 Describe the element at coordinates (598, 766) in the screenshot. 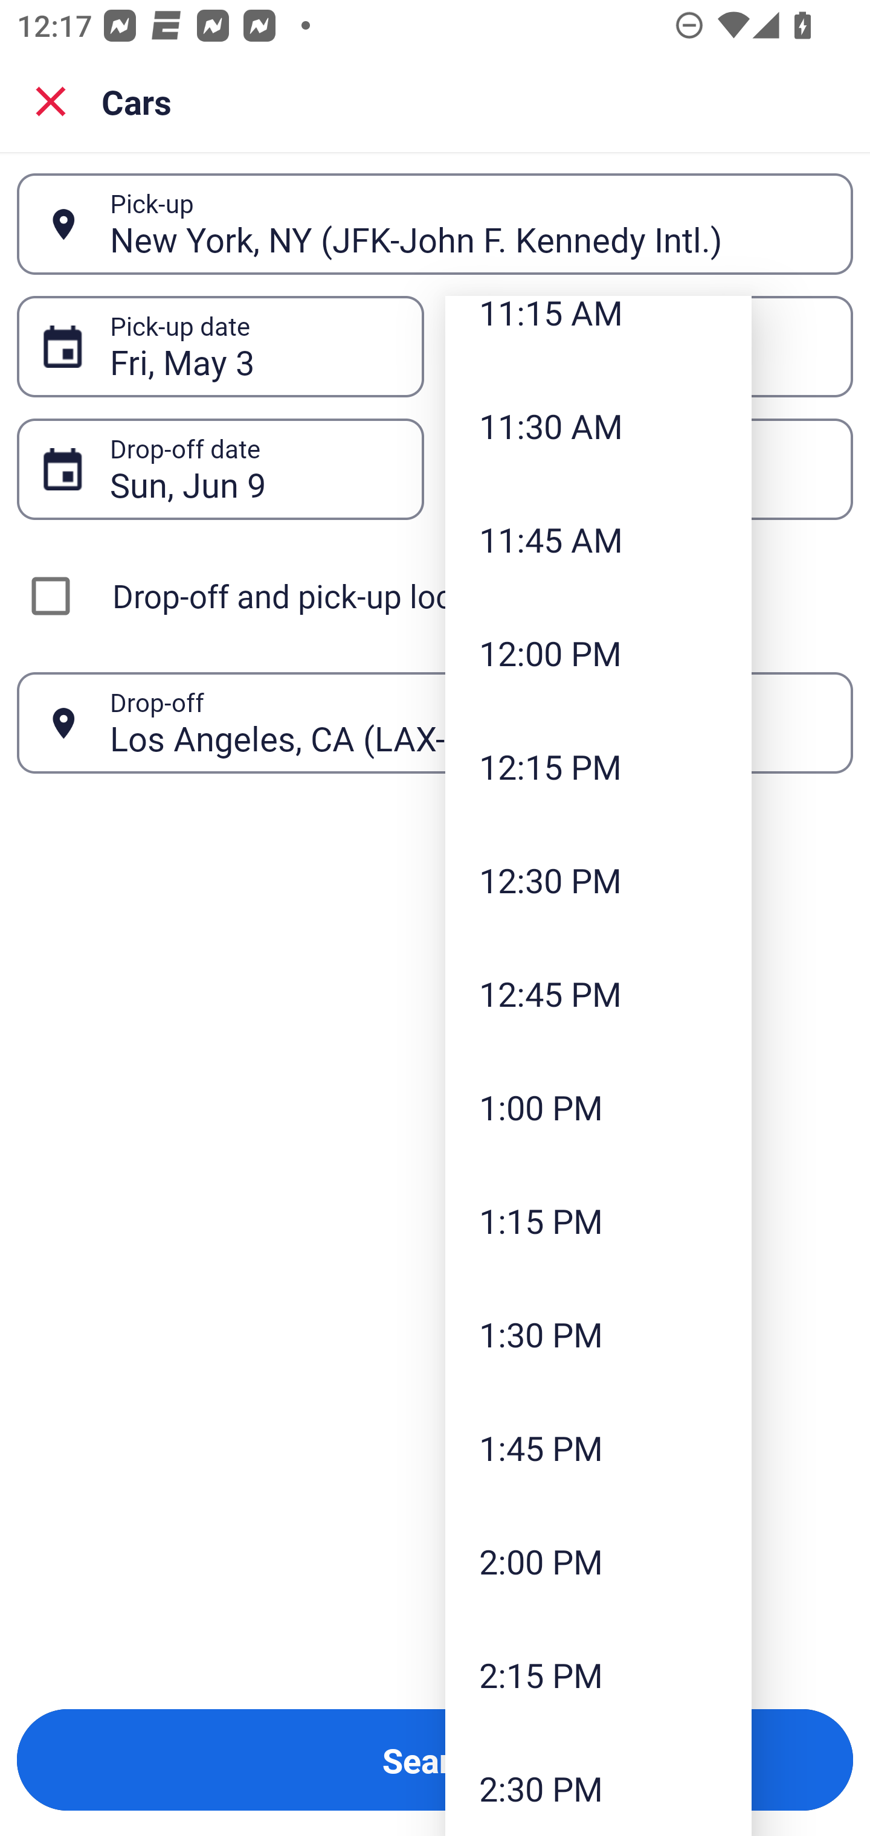

I see `12:15 PM` at that location.